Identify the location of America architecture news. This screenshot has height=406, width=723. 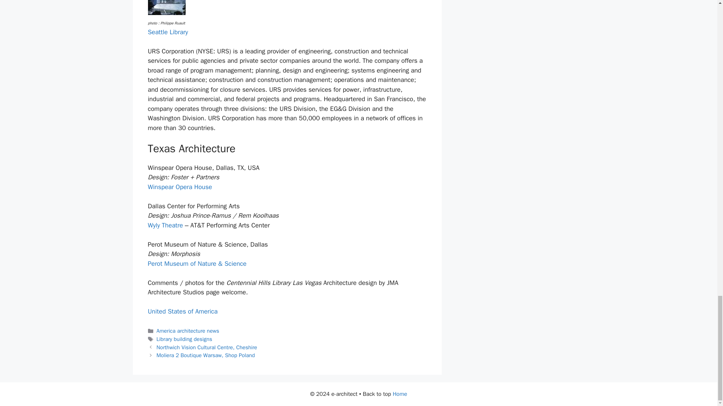
(188, 330).